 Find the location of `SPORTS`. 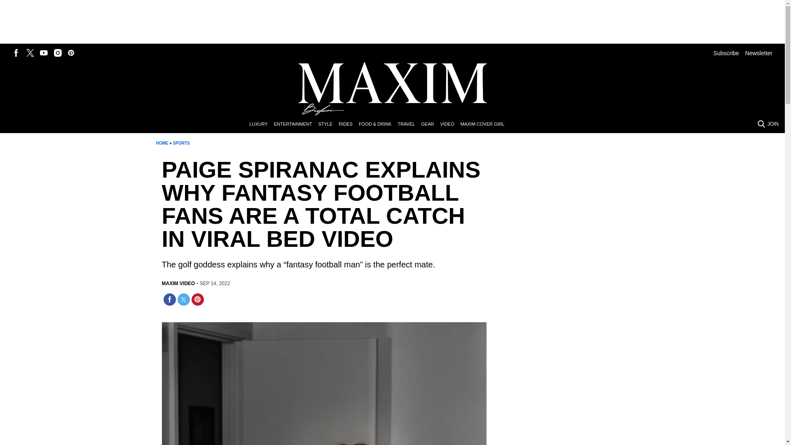

SPORTS is located at coordinates (181, 143).